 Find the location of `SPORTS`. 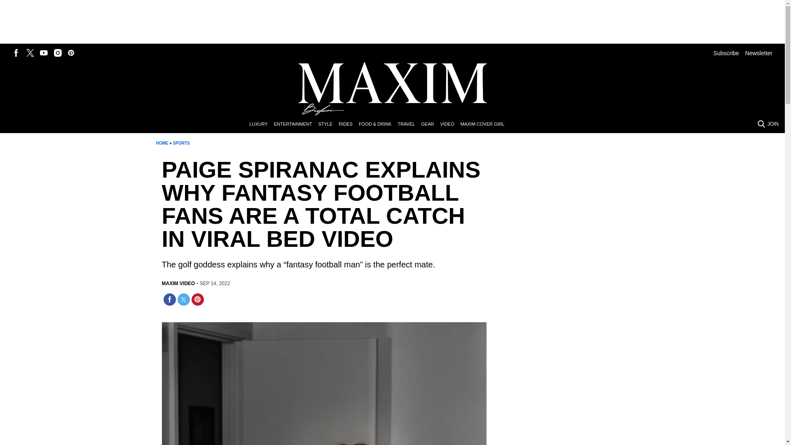

SPORTS is located at coordinates (181, 143).